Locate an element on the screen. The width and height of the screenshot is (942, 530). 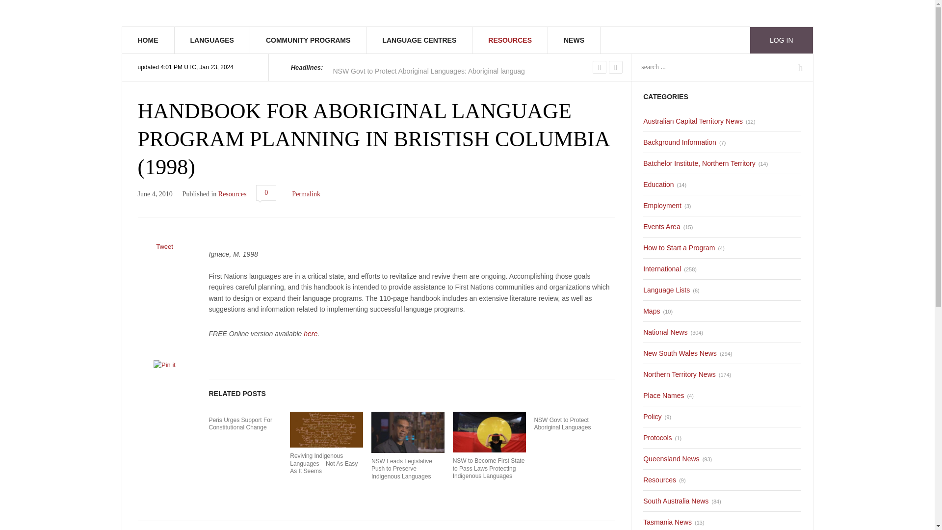
Resources is located at coordinates (233, 193).